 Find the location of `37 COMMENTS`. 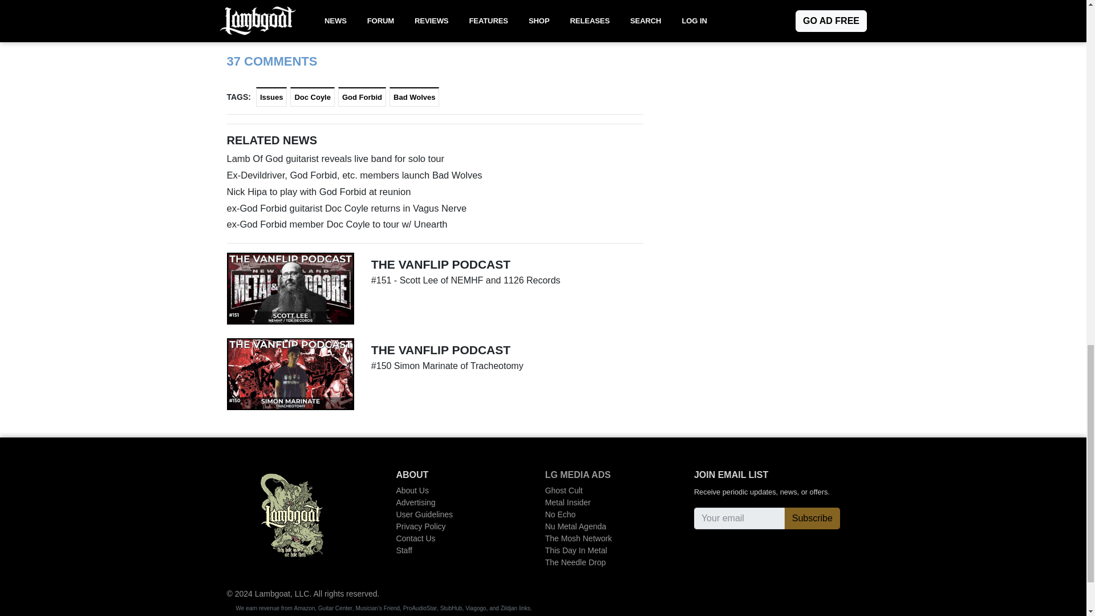

37 COMMENTS is located at coordinates (271, 61).